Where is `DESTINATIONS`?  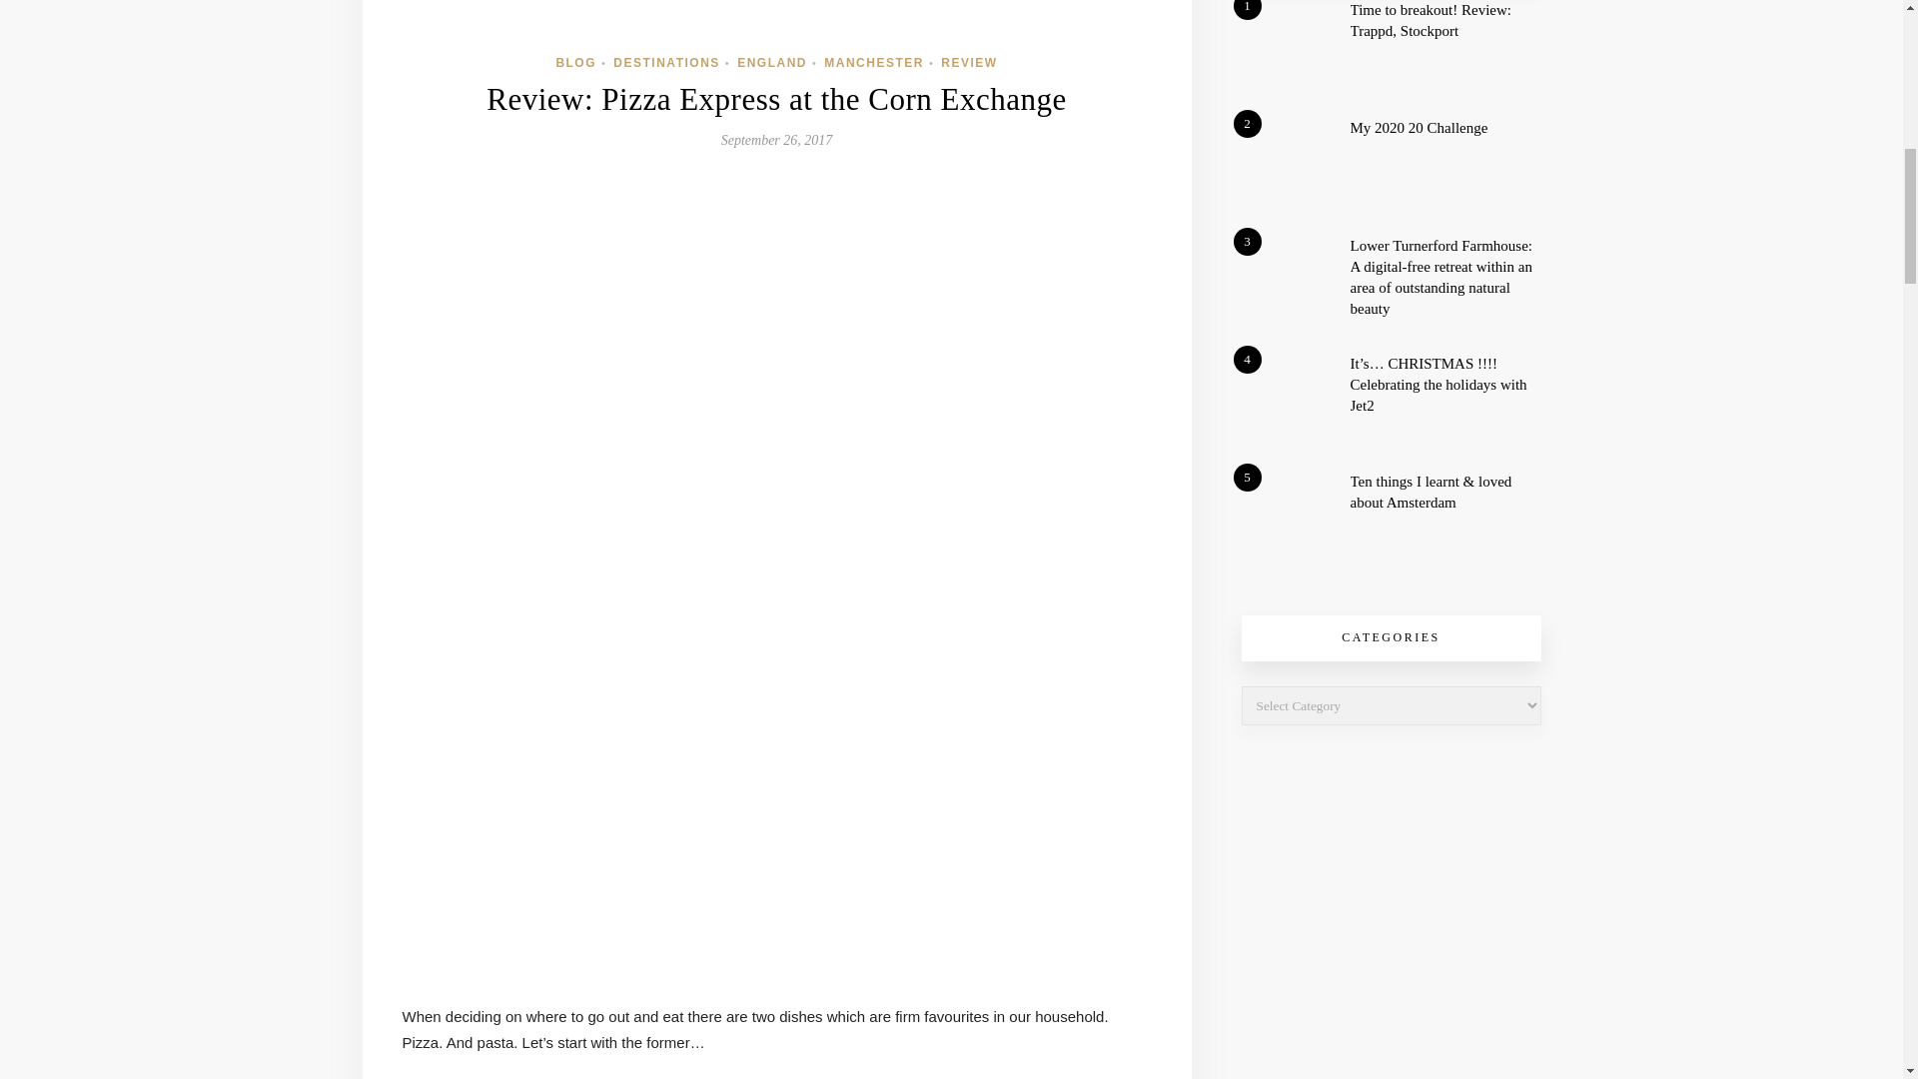 DESTINATIONS is located at coordinates (666, 63).